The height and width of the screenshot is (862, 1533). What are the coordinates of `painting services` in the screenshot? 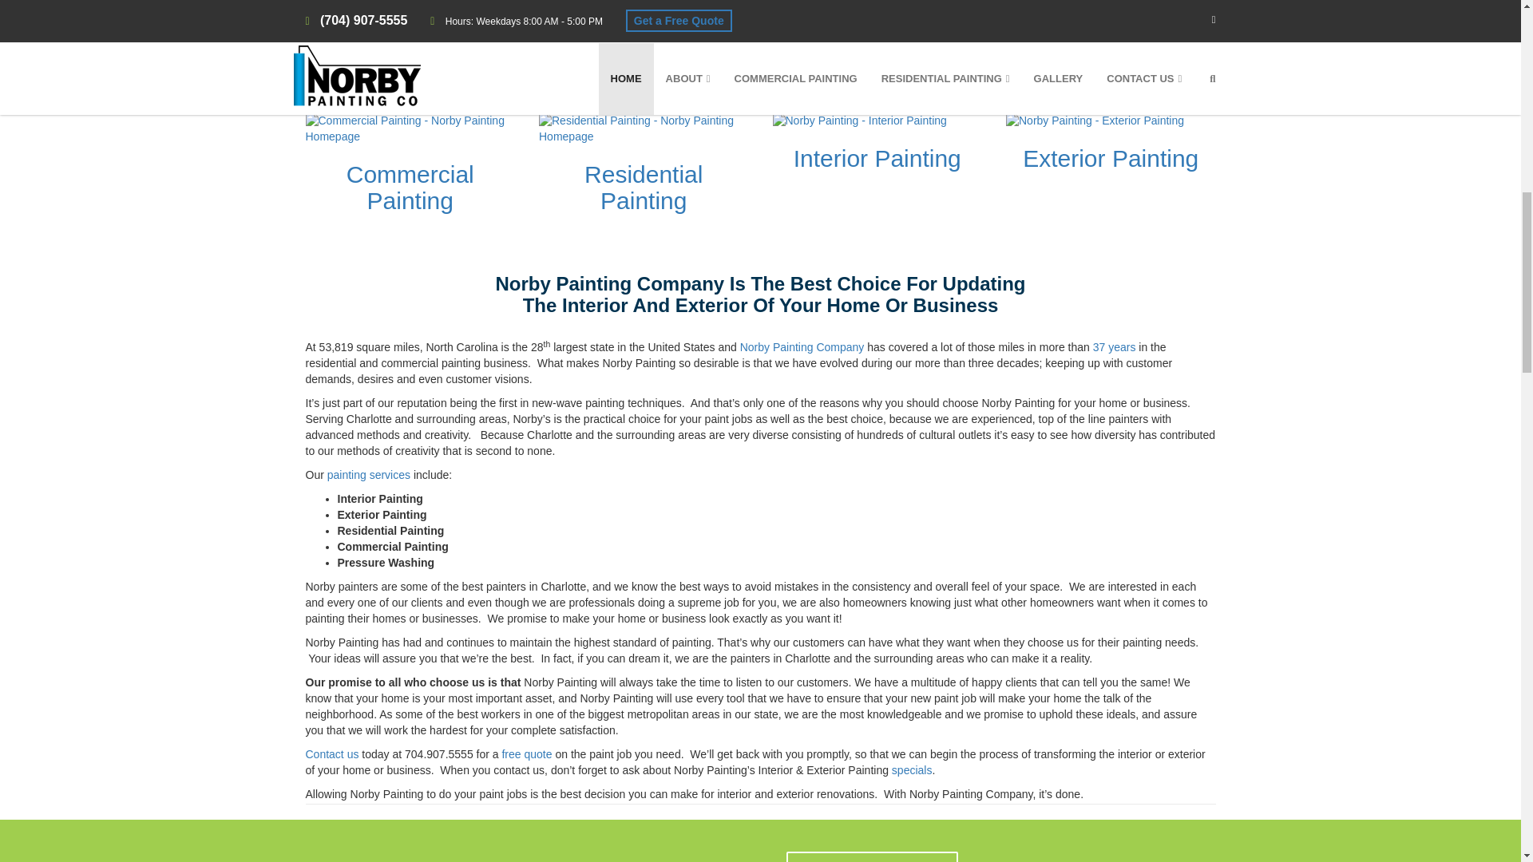 It's located at (369, 474).